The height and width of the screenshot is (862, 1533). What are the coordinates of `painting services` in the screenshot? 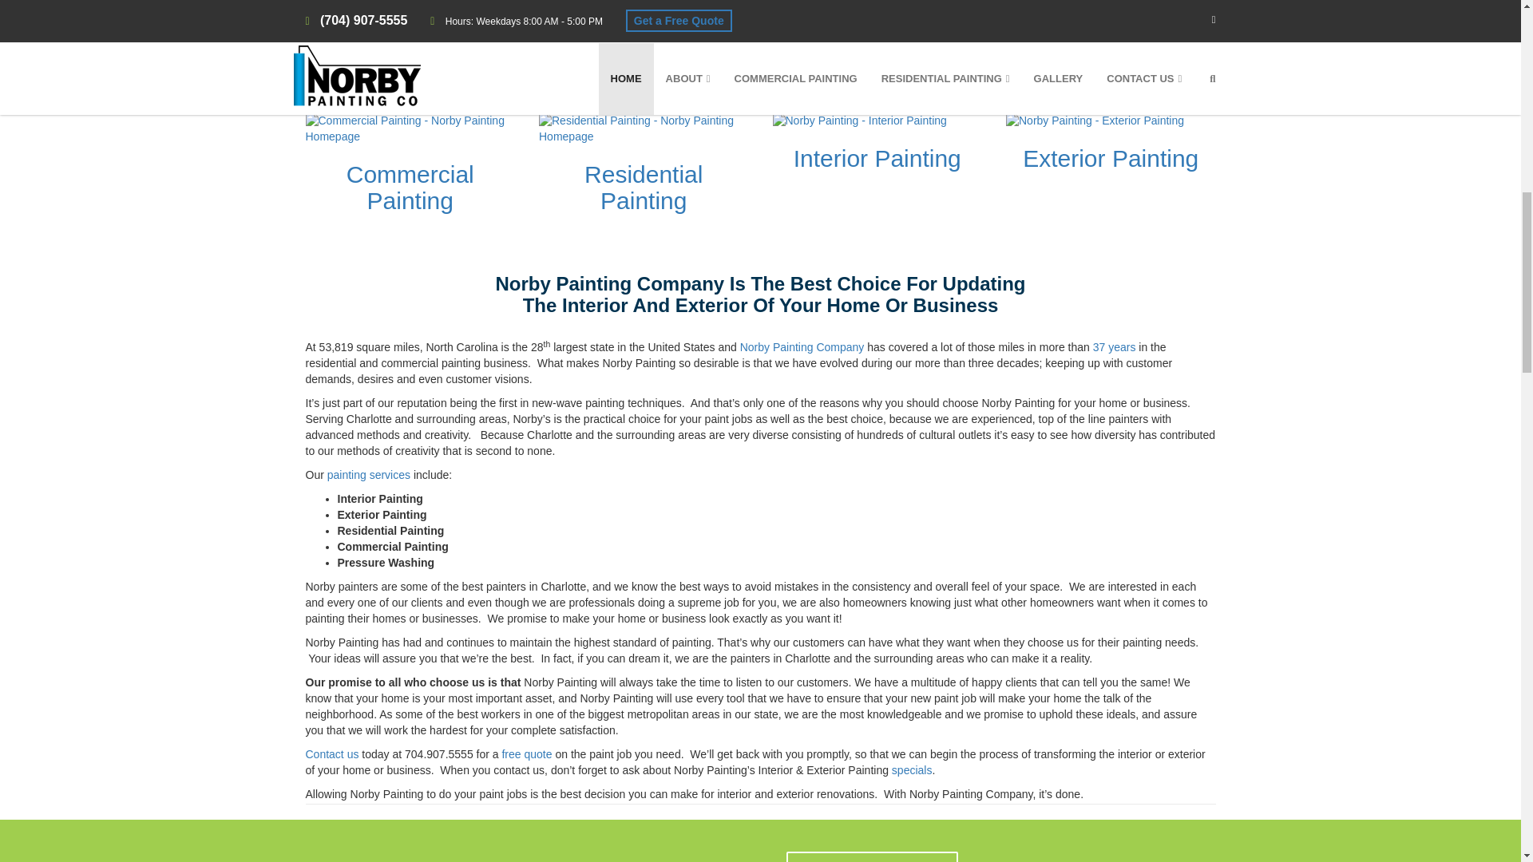 It's located at (369, 474).